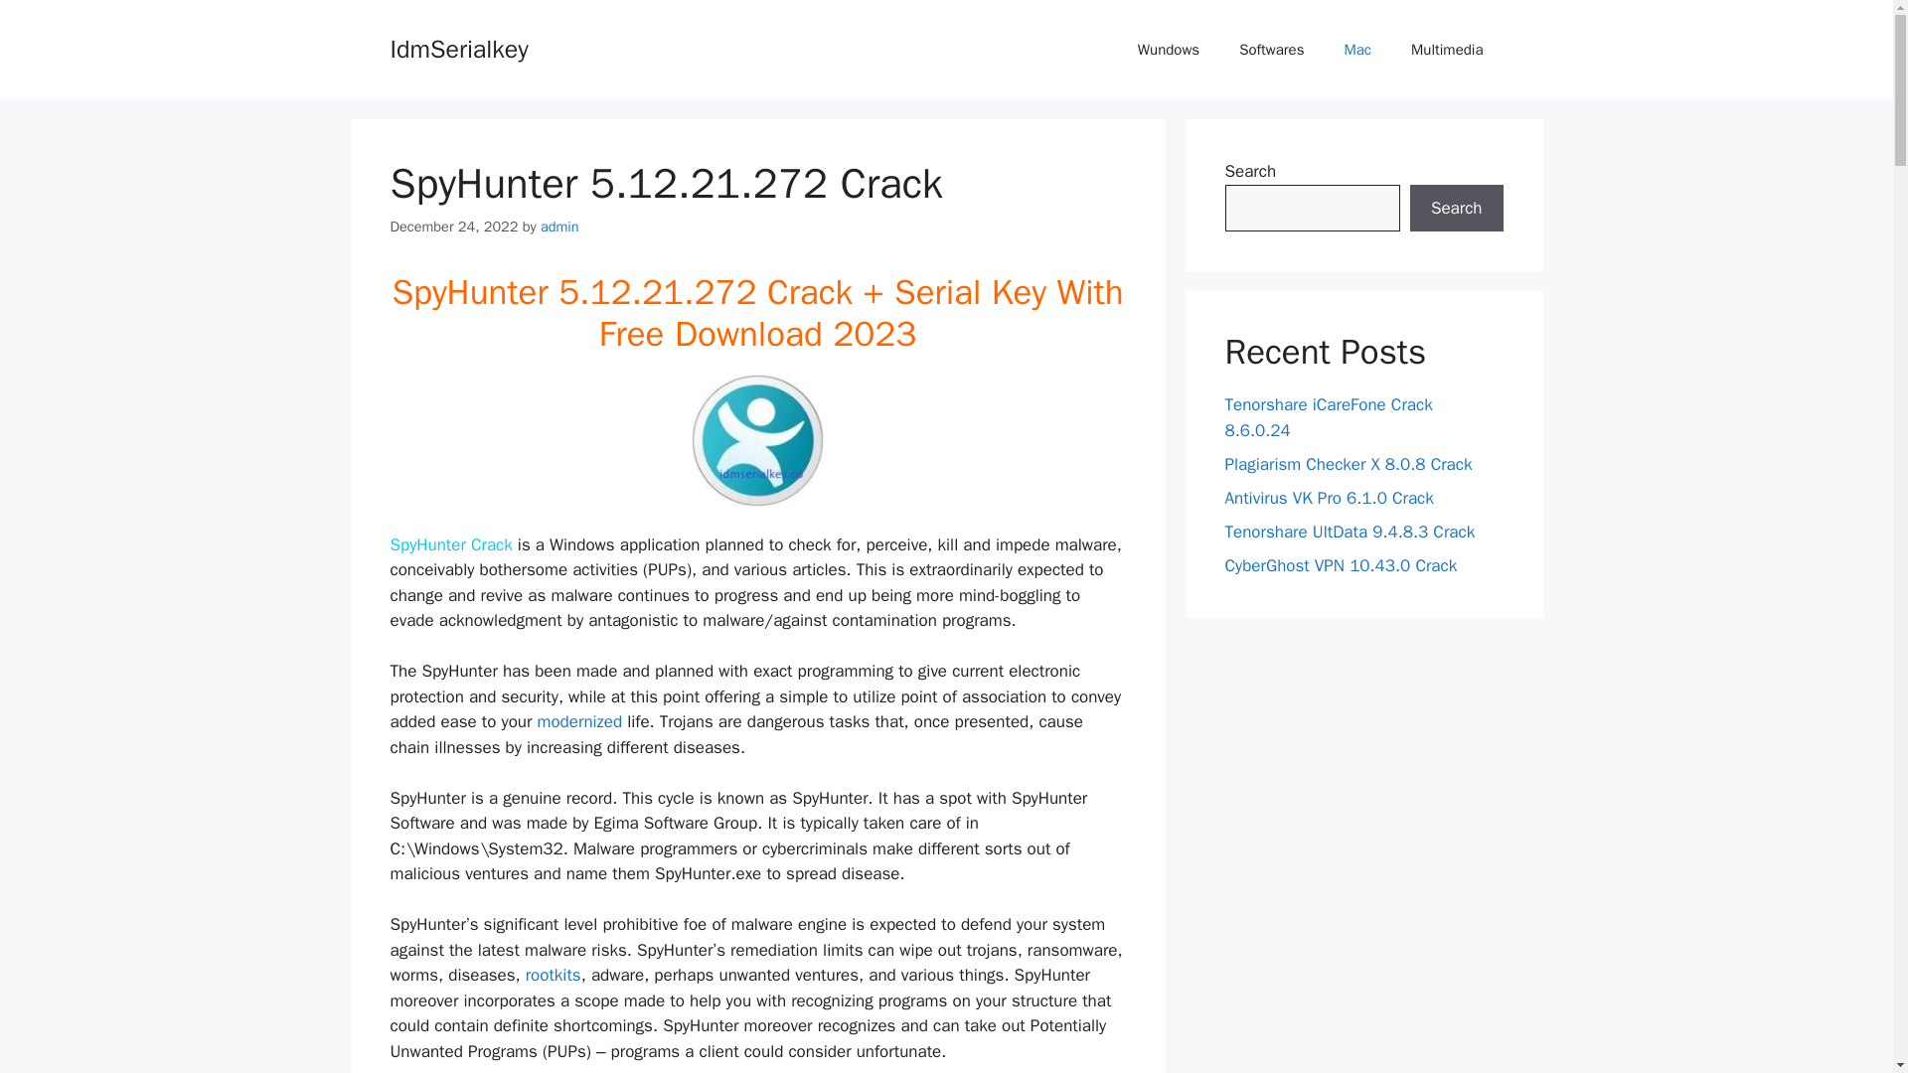  Describe the element at coordinates (559, 227) in the screenshot. I see `admin` at that location.